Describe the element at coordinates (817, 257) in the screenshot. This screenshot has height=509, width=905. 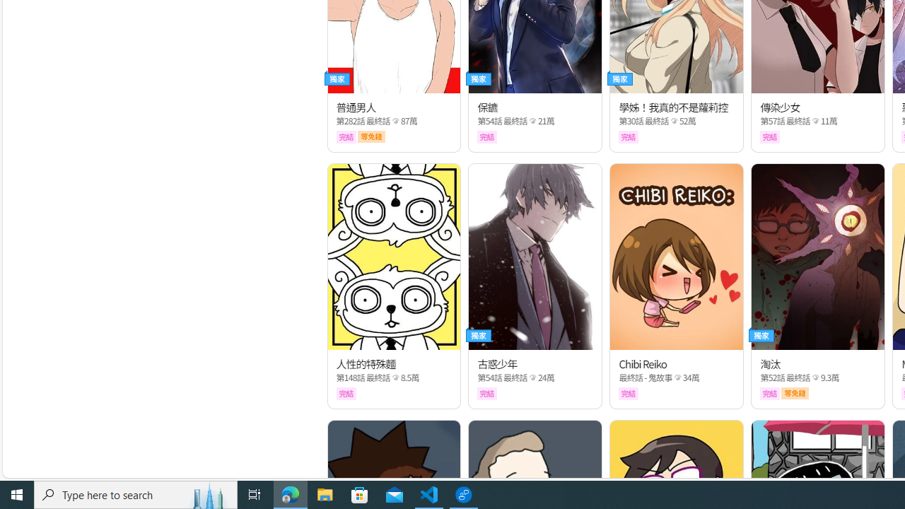
I see `Class: thumb_img` at that location.